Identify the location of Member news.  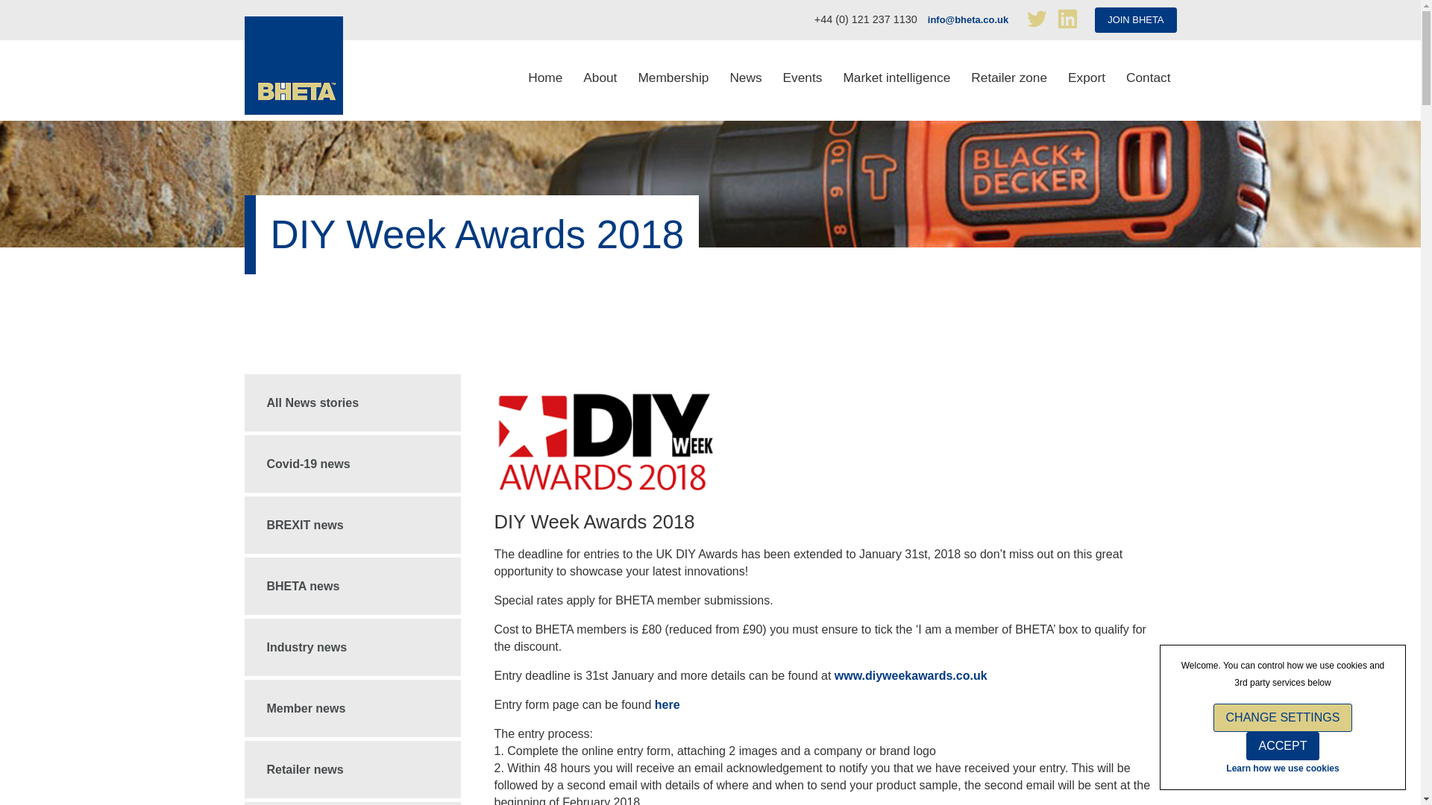
(353, 708).